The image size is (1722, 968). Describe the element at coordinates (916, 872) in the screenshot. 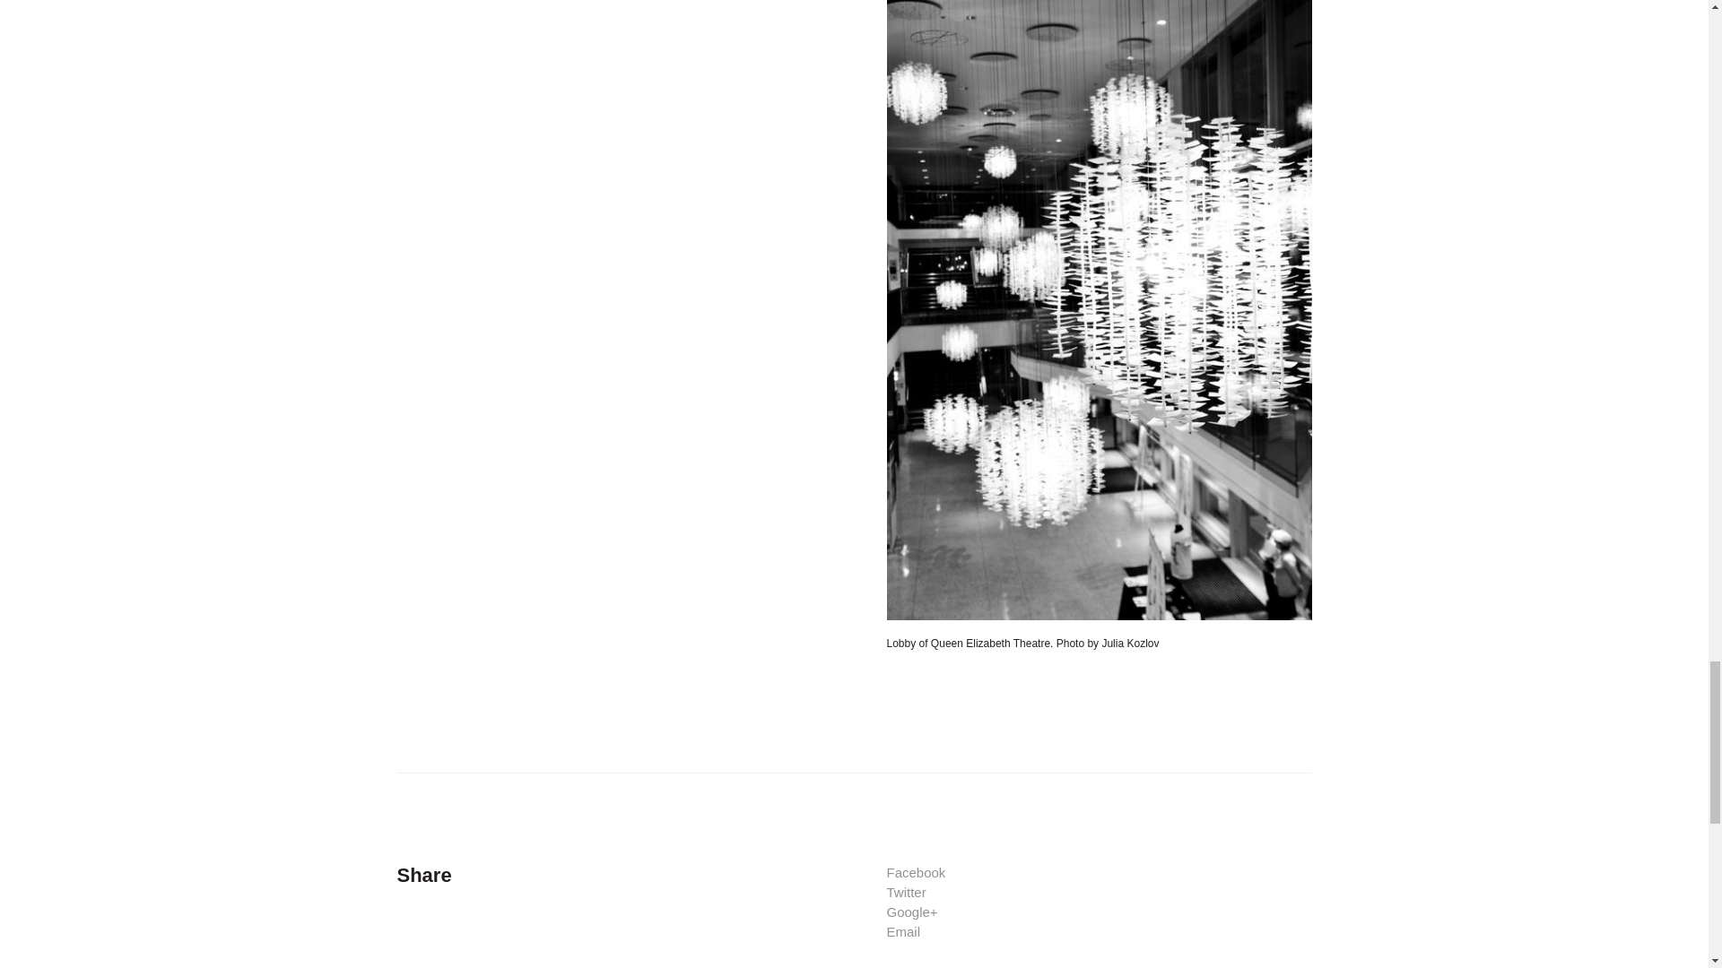

I see `Facebook` at that location.